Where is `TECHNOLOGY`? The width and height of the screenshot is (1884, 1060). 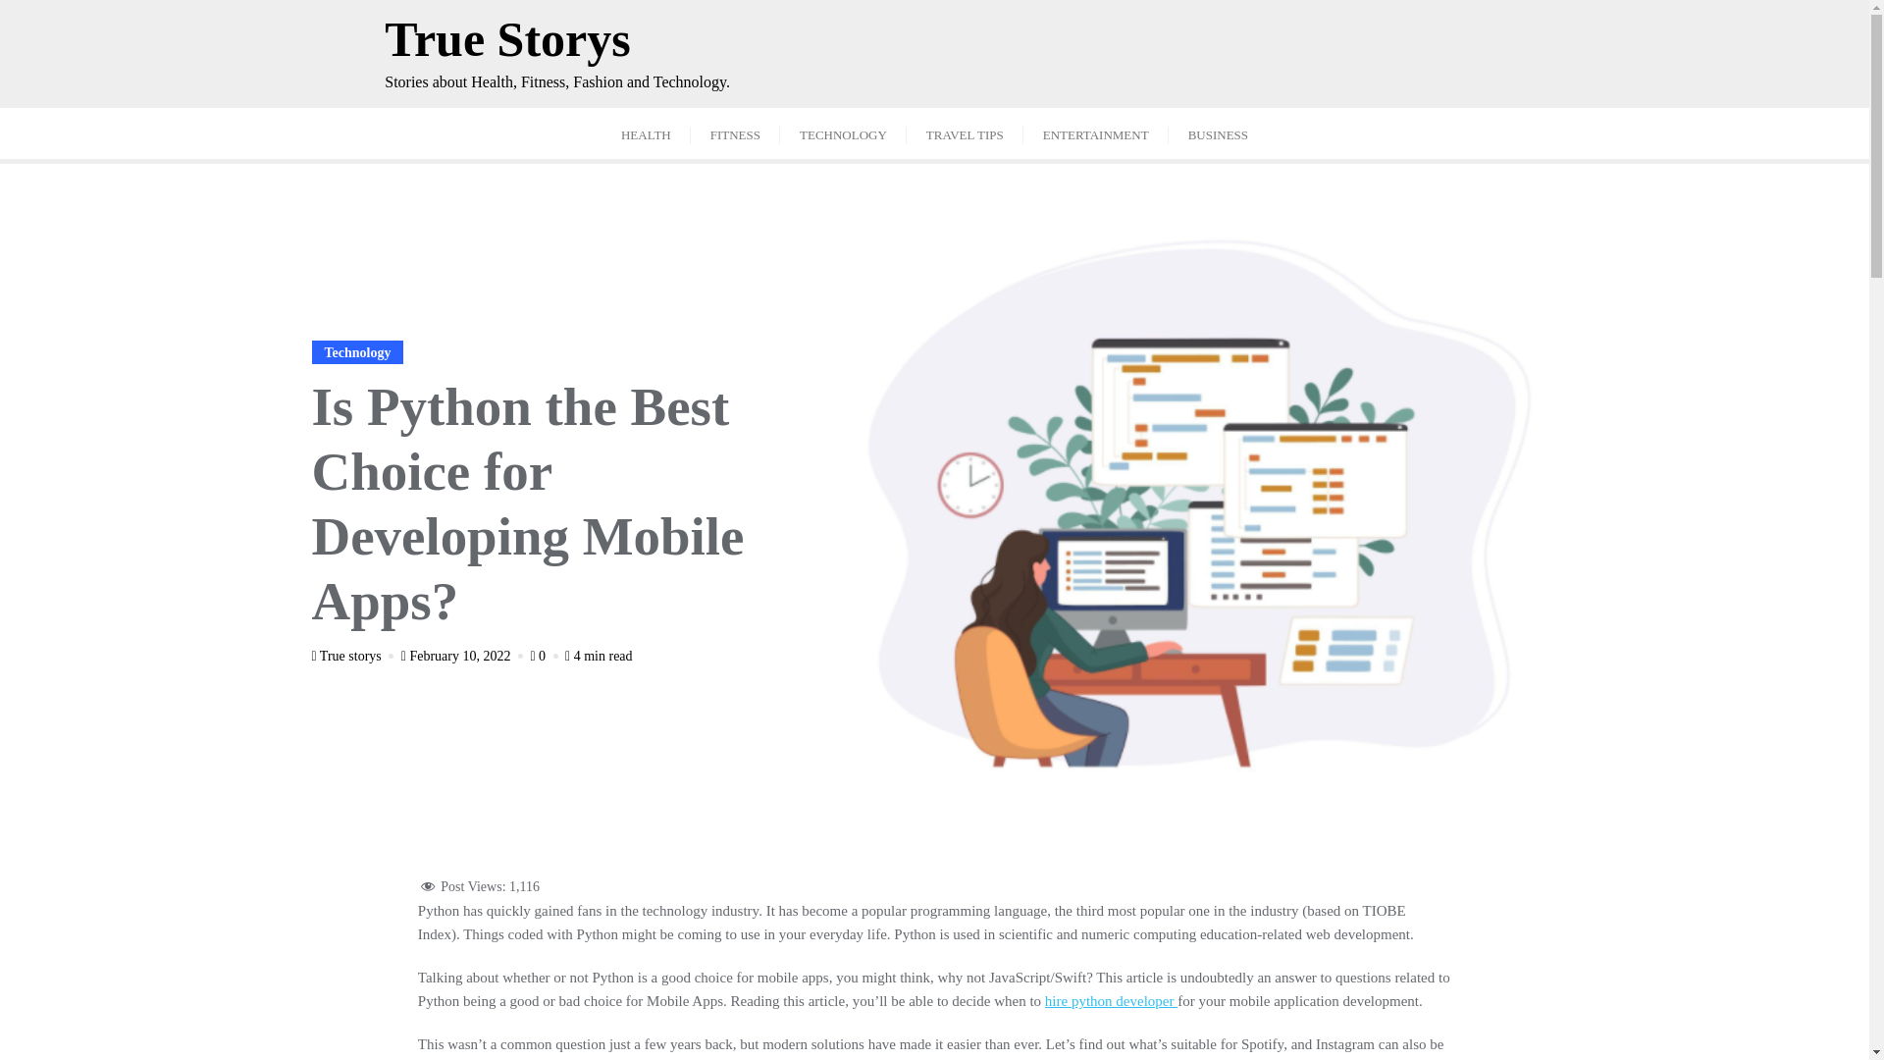 TECHNOLOGY is located at coordinates (842, 133).